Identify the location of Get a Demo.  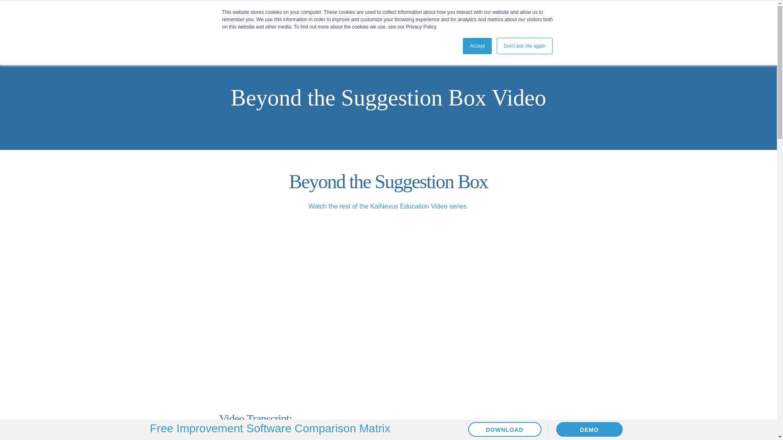
(595, 31).